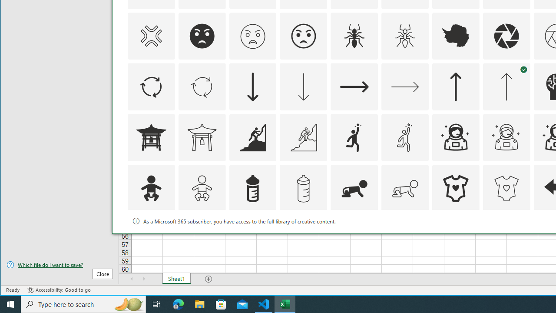 The height and width of the screenshot is (313, 556). What do you see at coordinates (455, 239) in the screenshot?
I see `AutomationID: Icons_Badge4_M` at bounding box center [455, 239].